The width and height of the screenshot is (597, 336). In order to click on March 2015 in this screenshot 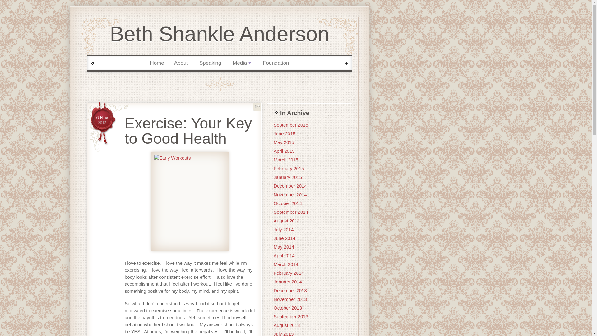, I will do `click(102, 120)`.